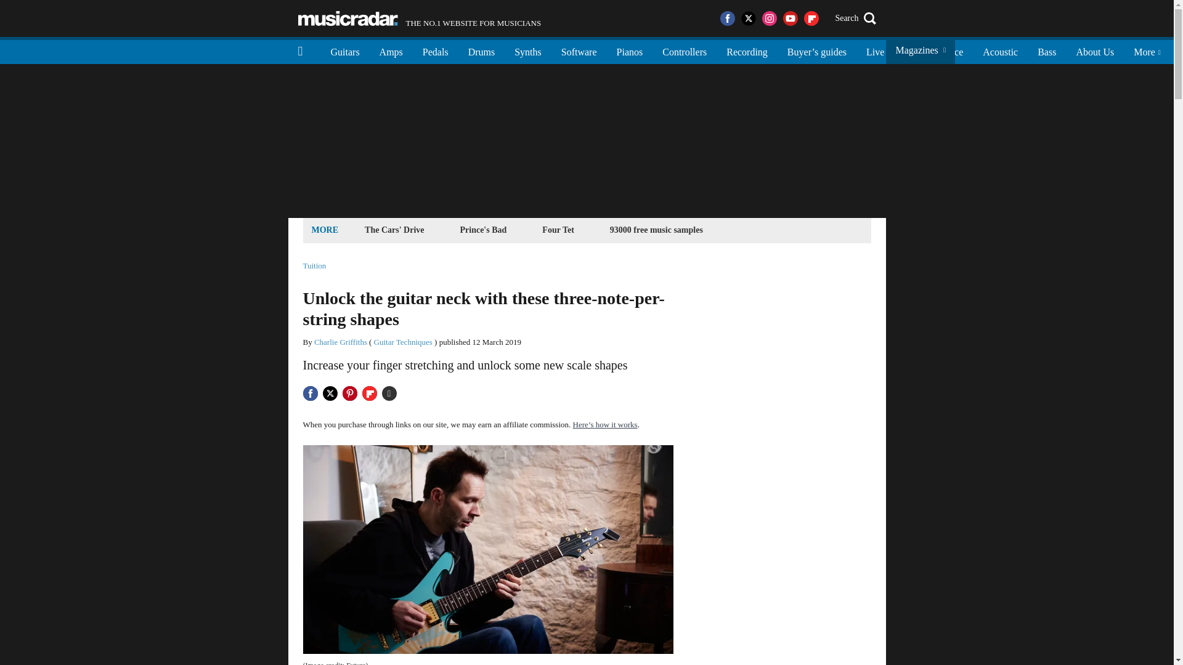  What do you see at coordinates (875, 50) in the screenshot?
I see `Software` at bounding box center [875, 50].